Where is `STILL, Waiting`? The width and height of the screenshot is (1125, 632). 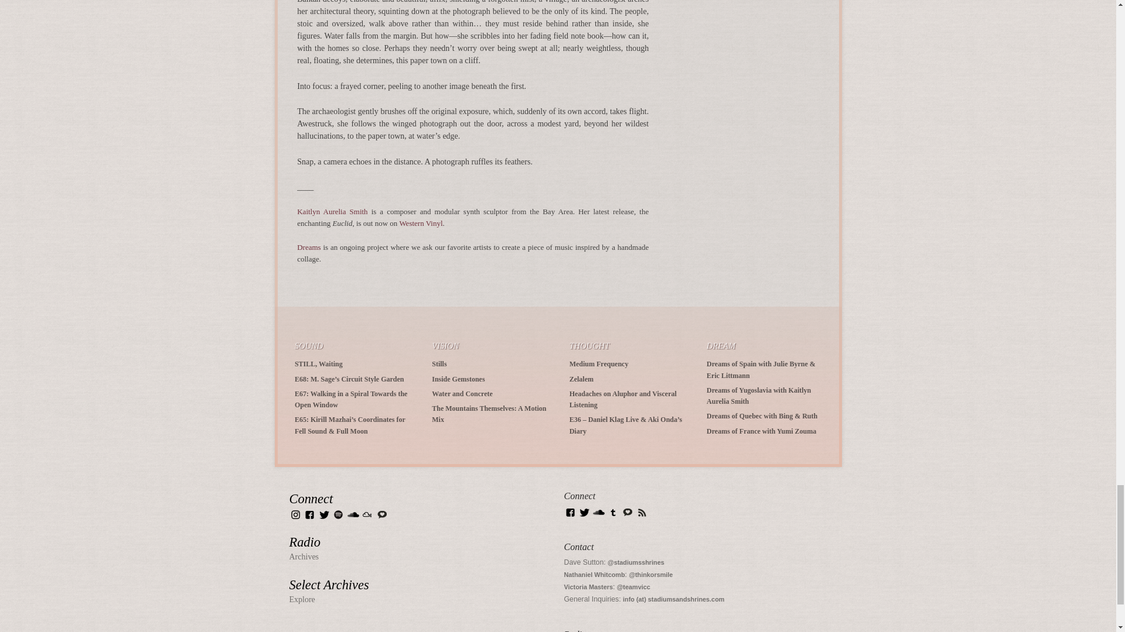 STILL, Waiting is located at coordinates (319, 363).